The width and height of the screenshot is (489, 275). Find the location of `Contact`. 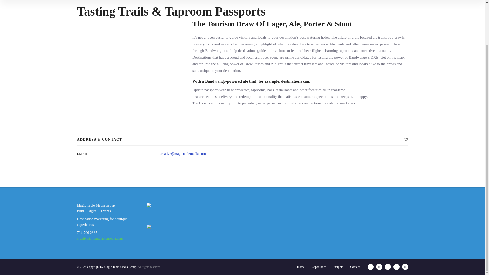

Contact is located at coordinates (355, 267).